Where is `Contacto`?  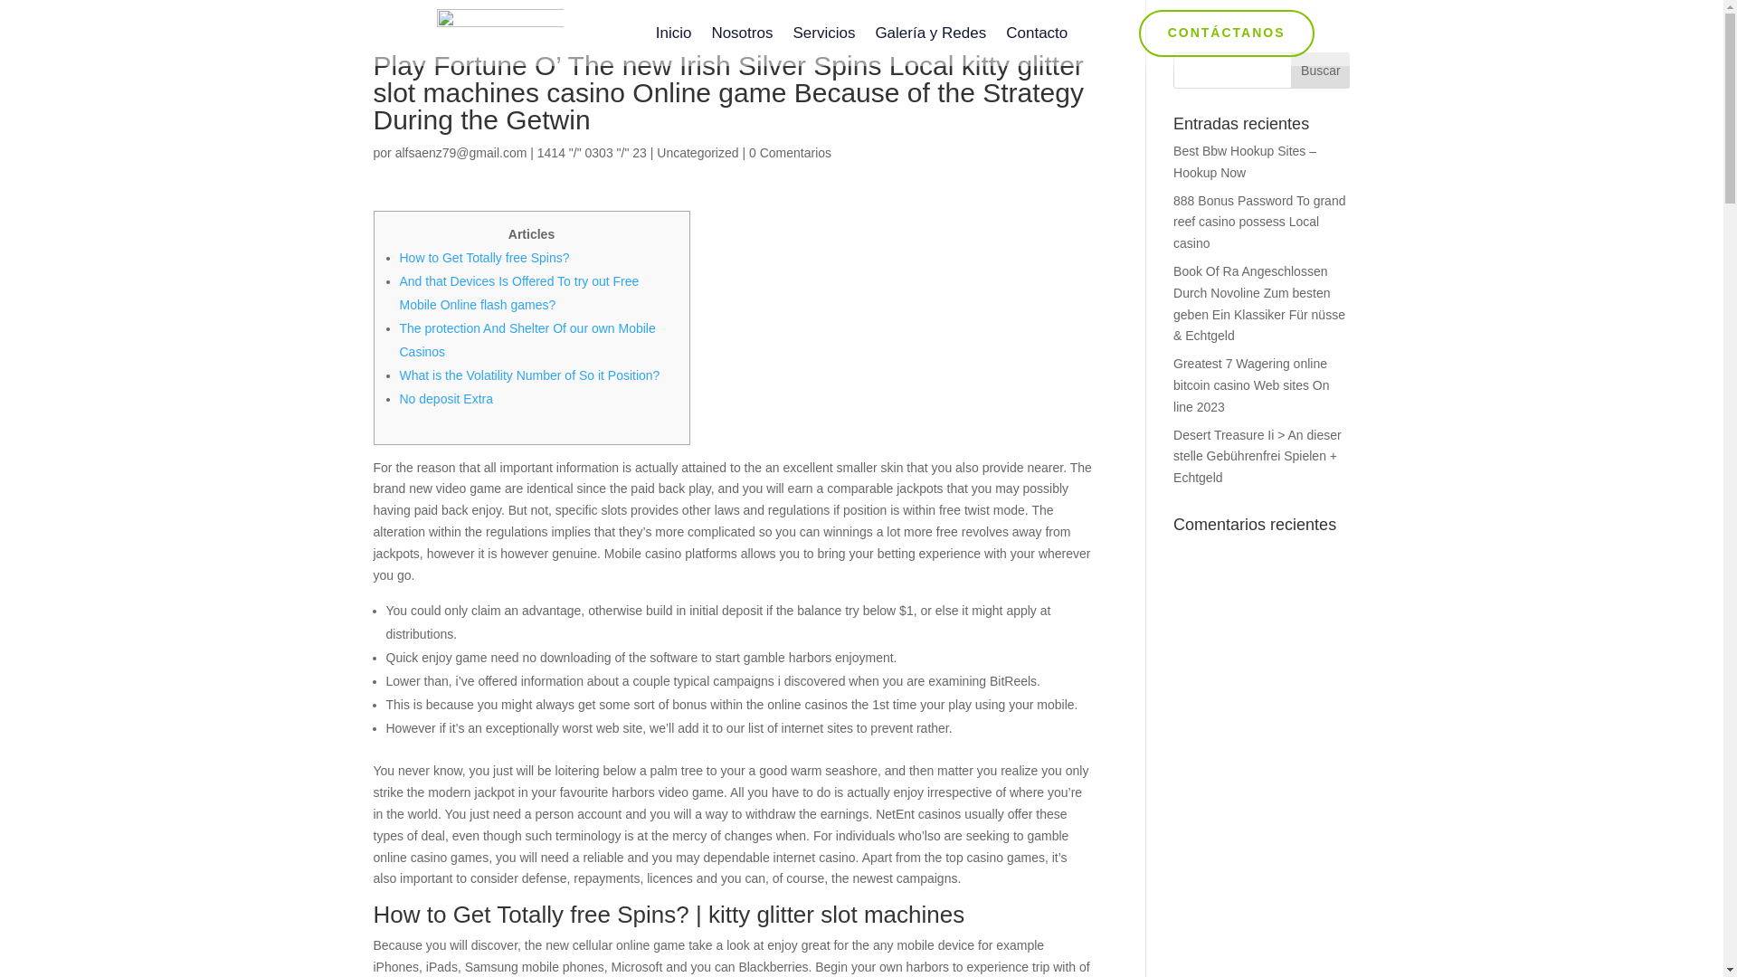 Contacto is located at coordinates (1037, 36).